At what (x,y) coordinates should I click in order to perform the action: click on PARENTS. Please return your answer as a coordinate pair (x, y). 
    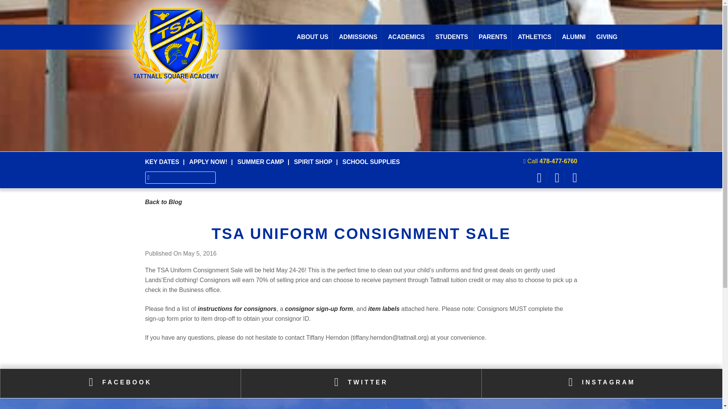
    Looking at the image, I should click on (493, 37).